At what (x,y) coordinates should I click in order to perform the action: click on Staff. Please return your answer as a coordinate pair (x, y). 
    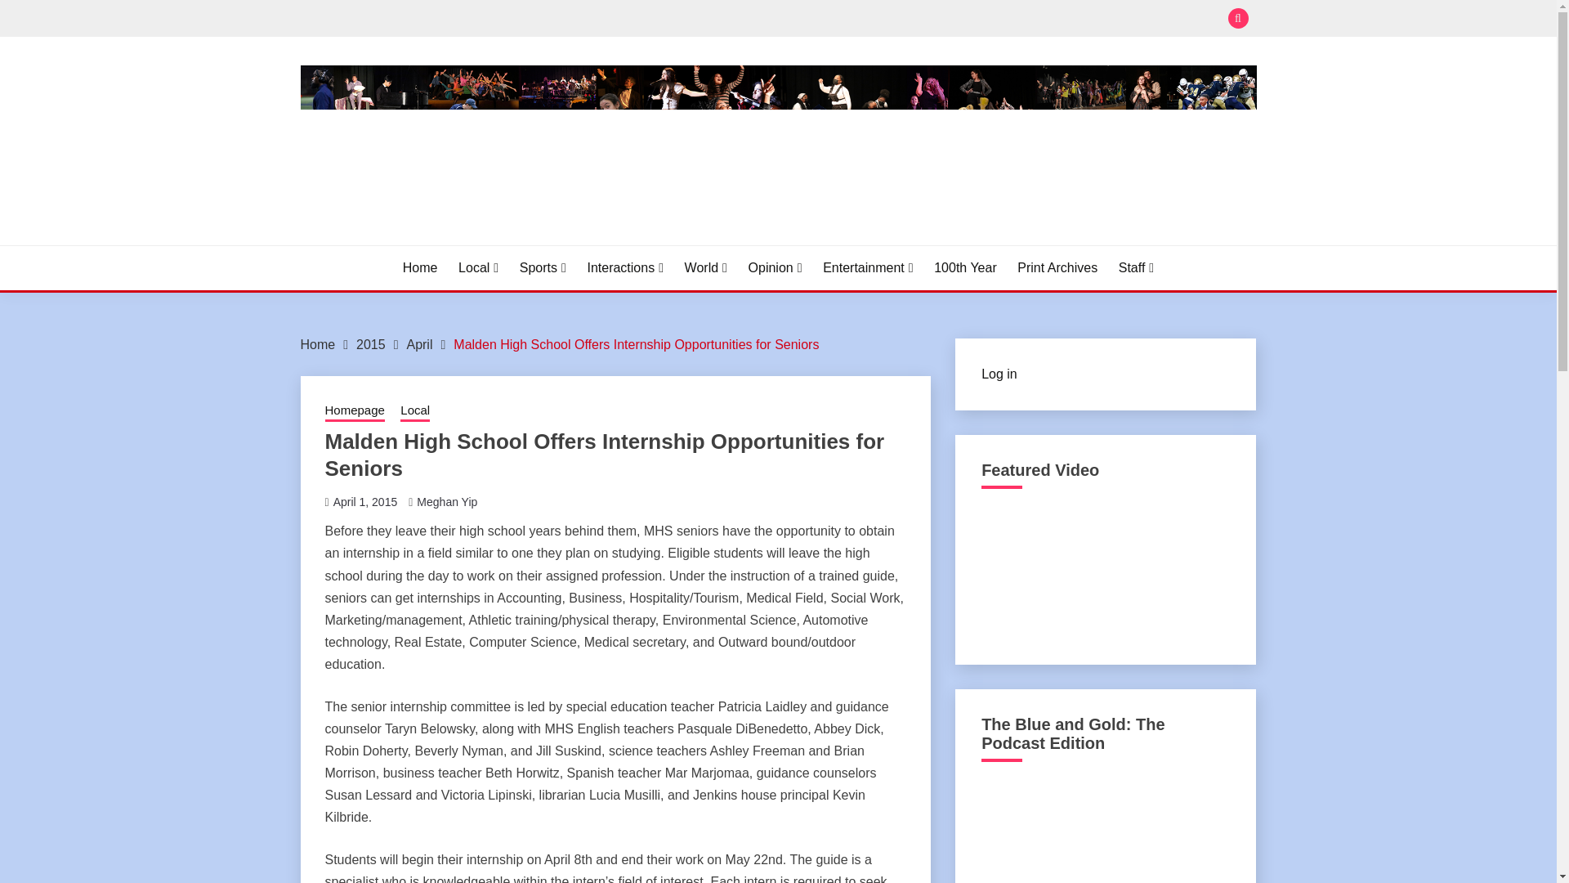
    Looking at the image, I should click on (1136, 268).